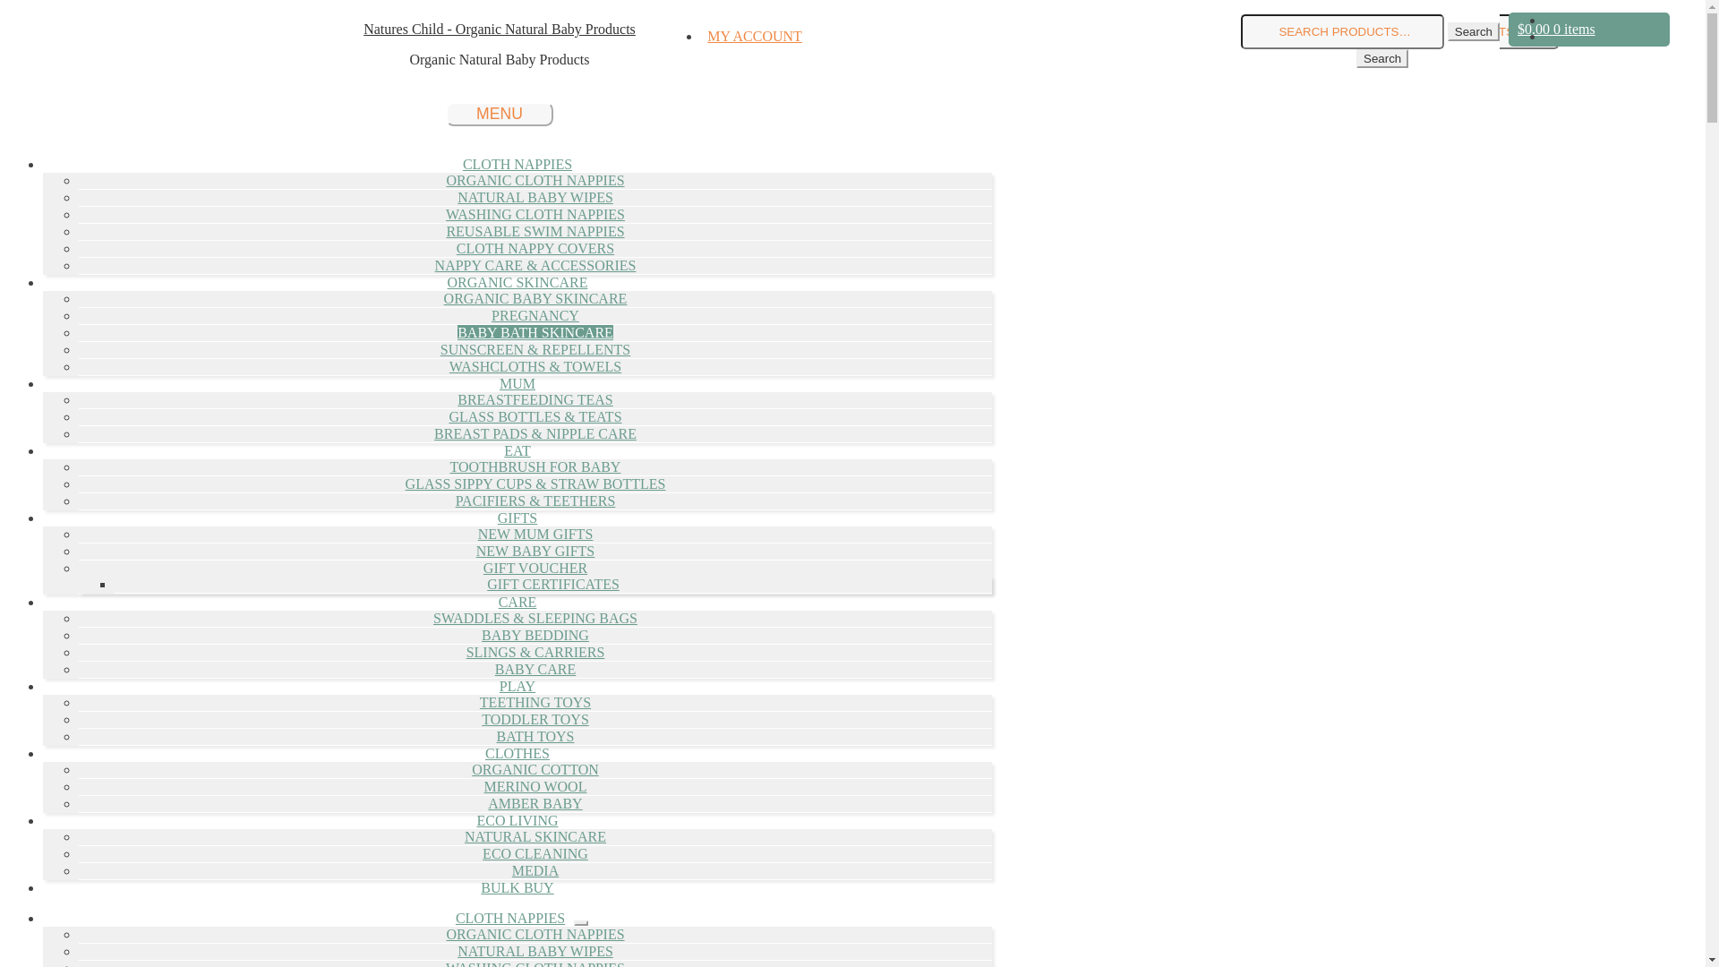 The width and height of the screenshot is (1719, 967). I want to click on GIFTS, so click(517, 518).